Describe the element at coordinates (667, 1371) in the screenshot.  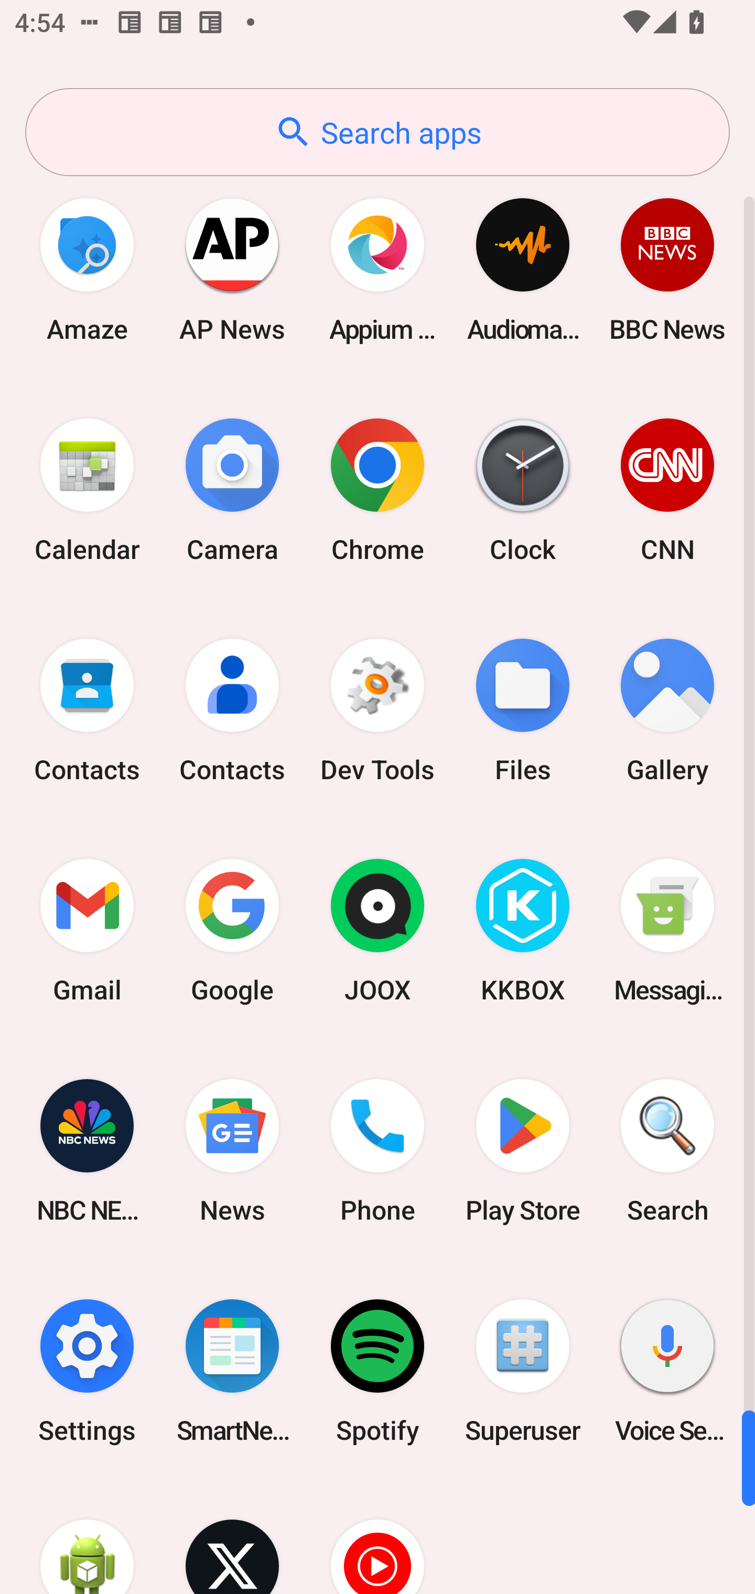
I see `Voice Search` at that location.